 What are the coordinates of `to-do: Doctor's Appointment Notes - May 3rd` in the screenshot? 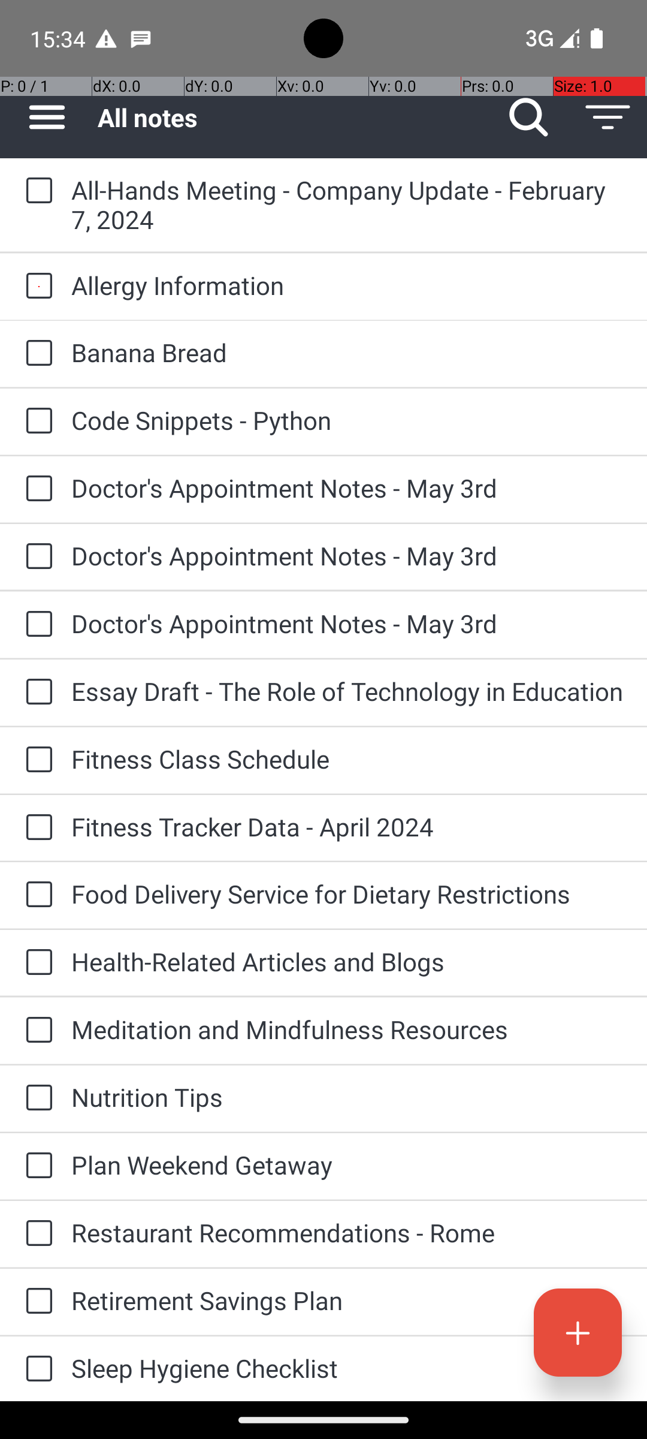 It's located at (36, 489).